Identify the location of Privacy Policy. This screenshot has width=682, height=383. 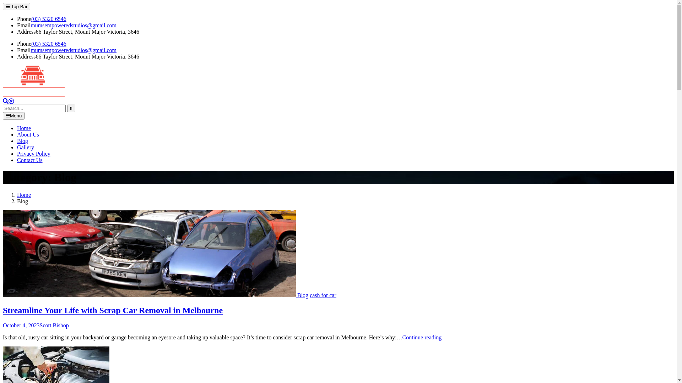
(34, 154).